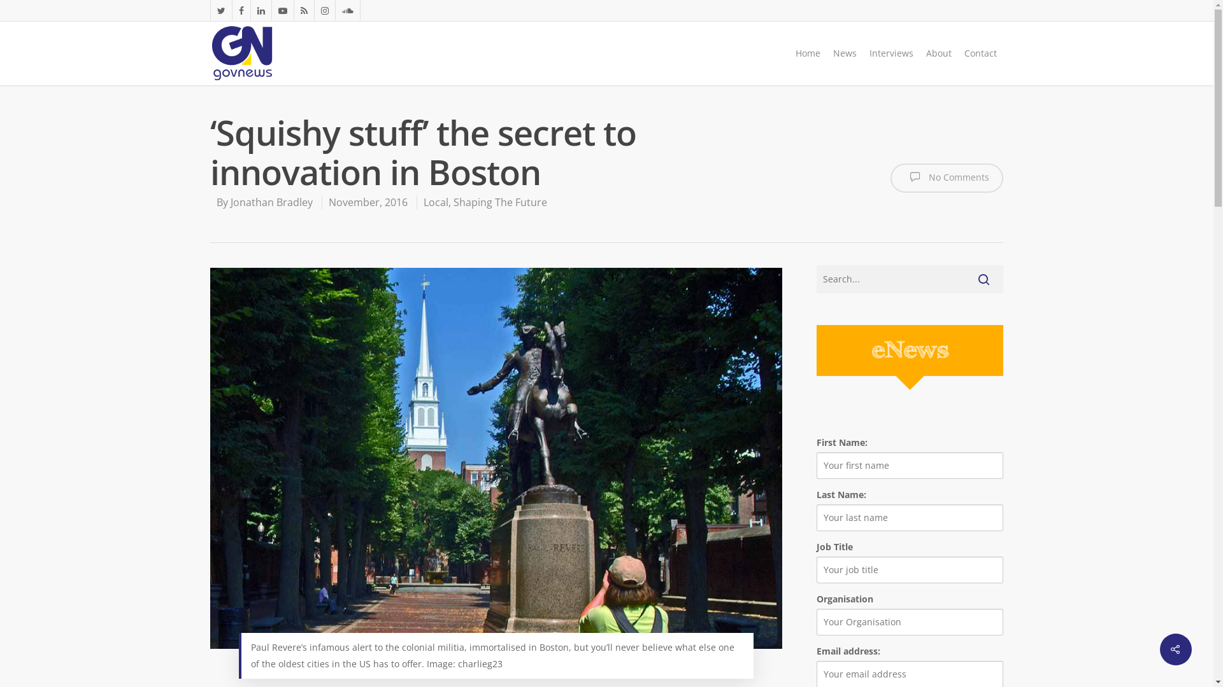 The height and width of the screenshot is (687, 1223). Describe the element at coordinates (939, 53) in the screenshot. I see `About` at that location.